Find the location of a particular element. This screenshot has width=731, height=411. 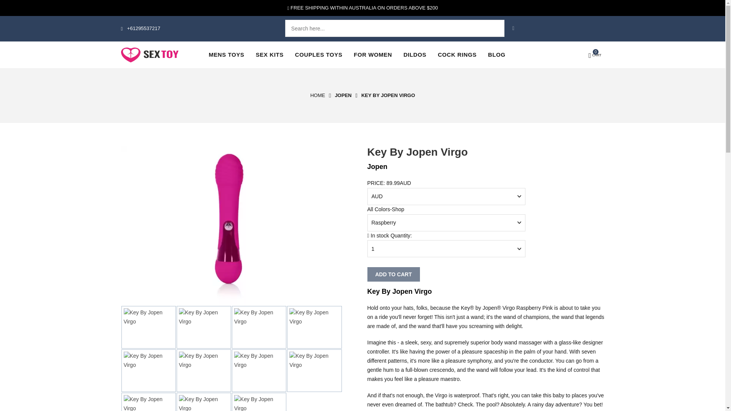

toys logo is located at coordinates (150, 55).